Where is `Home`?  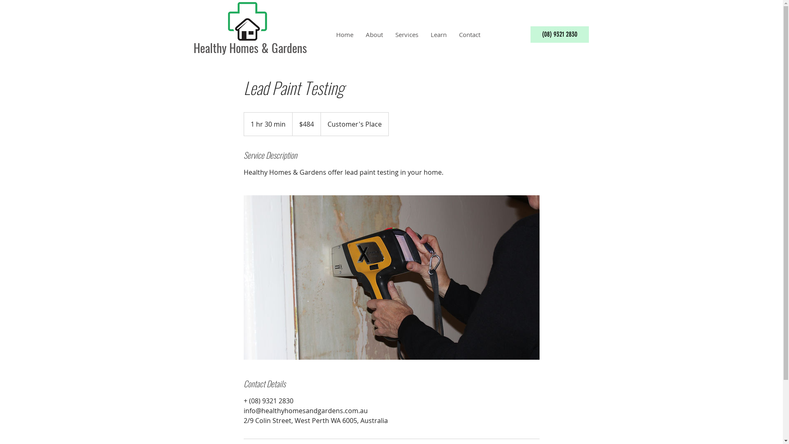 Home is located at coordinates (344, 35).